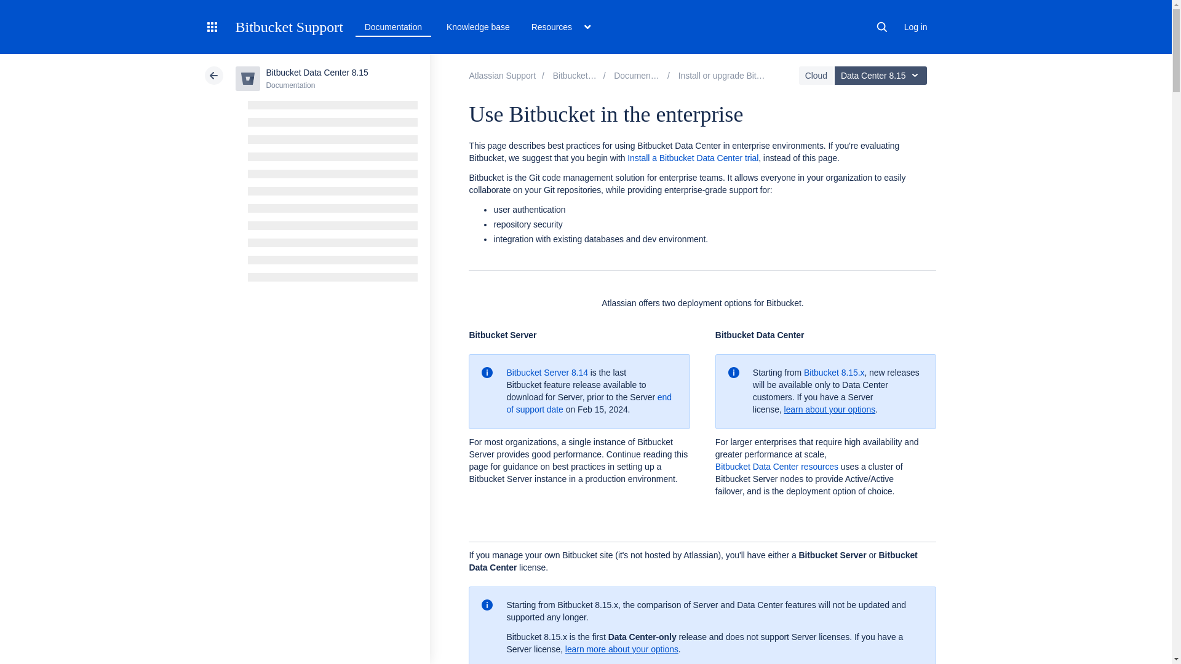 The image size is (1181, 664). Describe the element at coordinates (479, 27) in the screenshot. I see `Knowledge base` at that location.